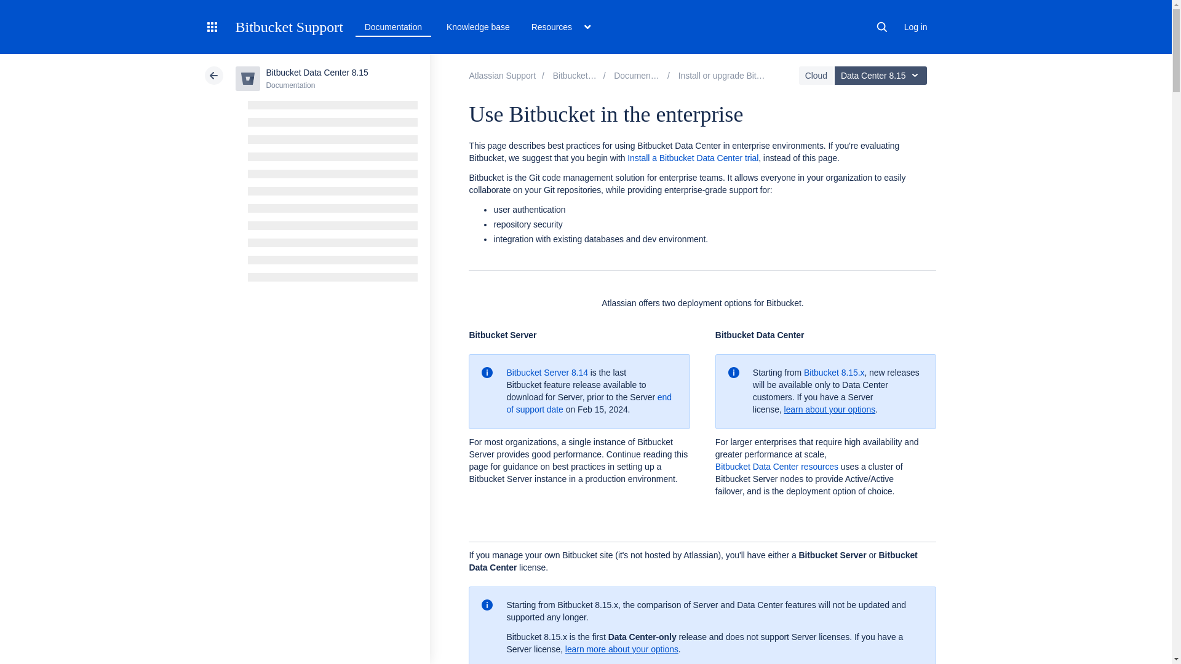 The image size is (1181, 664). Describe the element at coordinates (479, 27) in the screenshot. I see `Knowledge base` at that location.